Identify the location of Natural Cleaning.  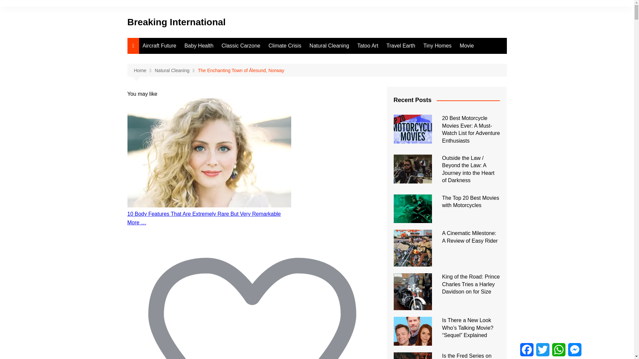
(176, 70).